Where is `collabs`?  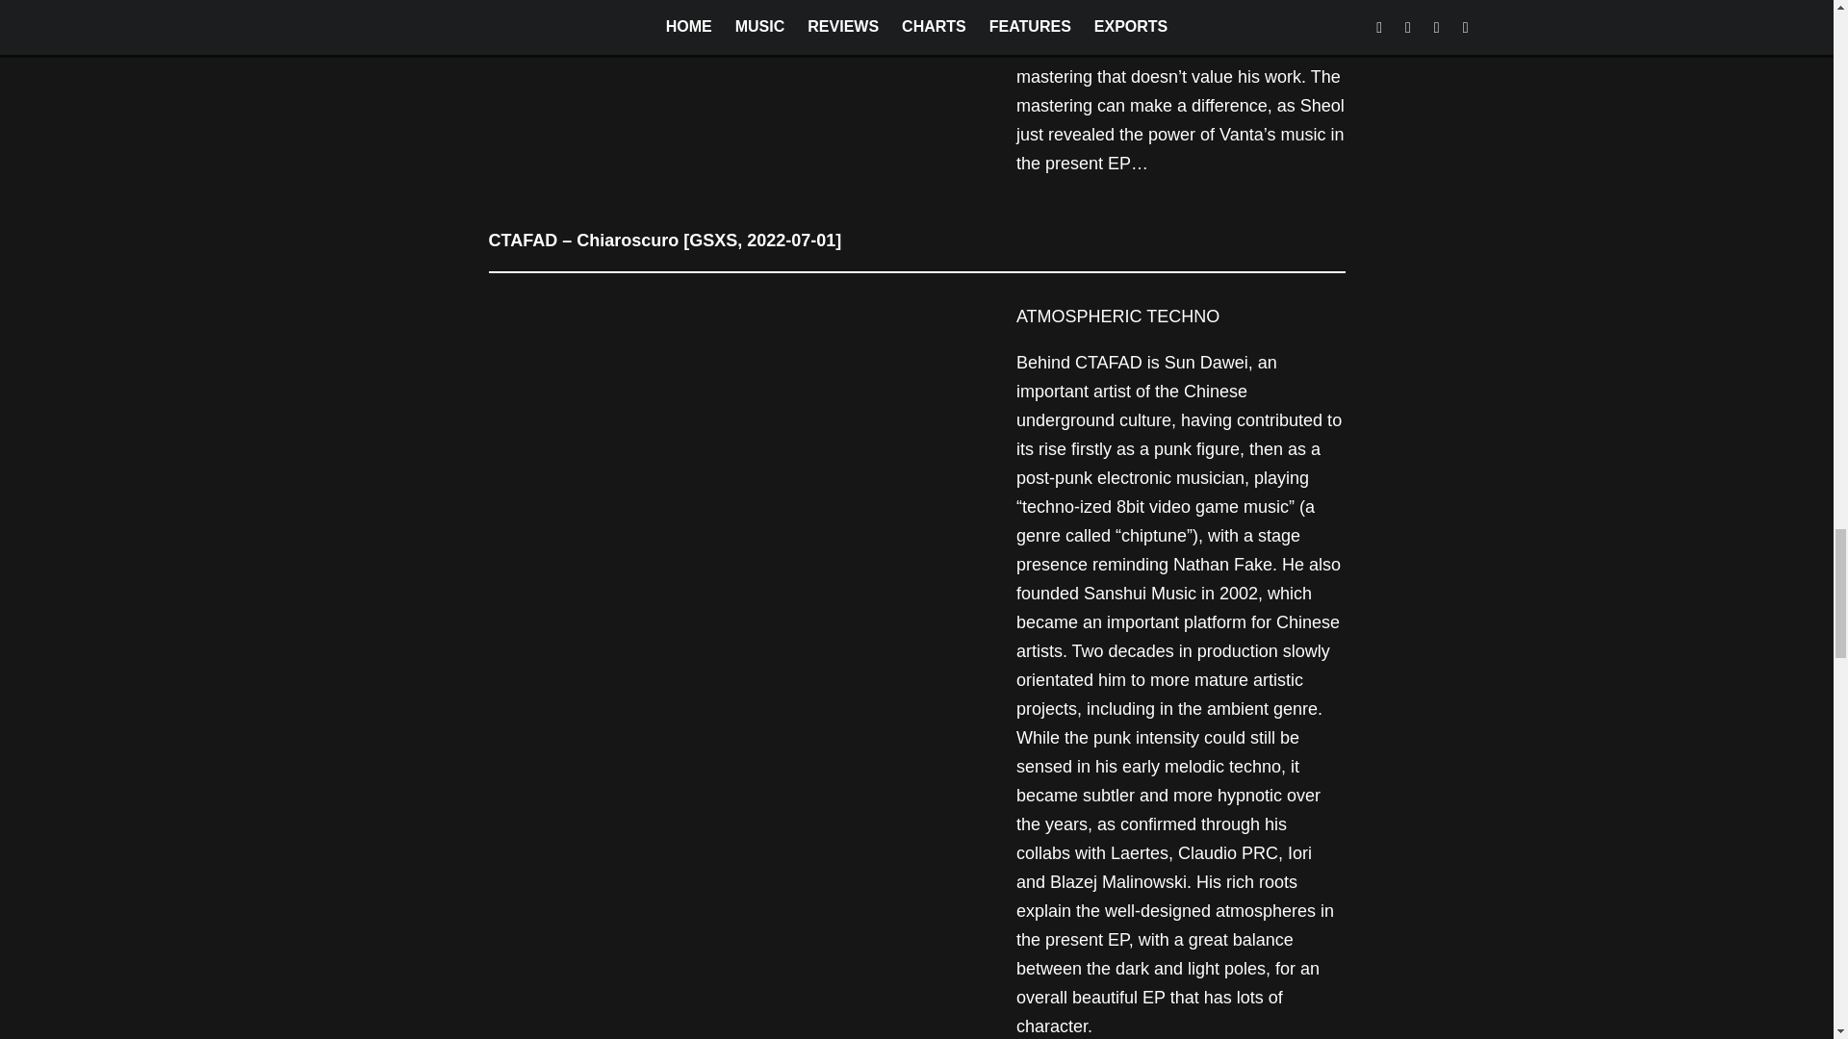
collabs is located at coordinates (1043, 852).